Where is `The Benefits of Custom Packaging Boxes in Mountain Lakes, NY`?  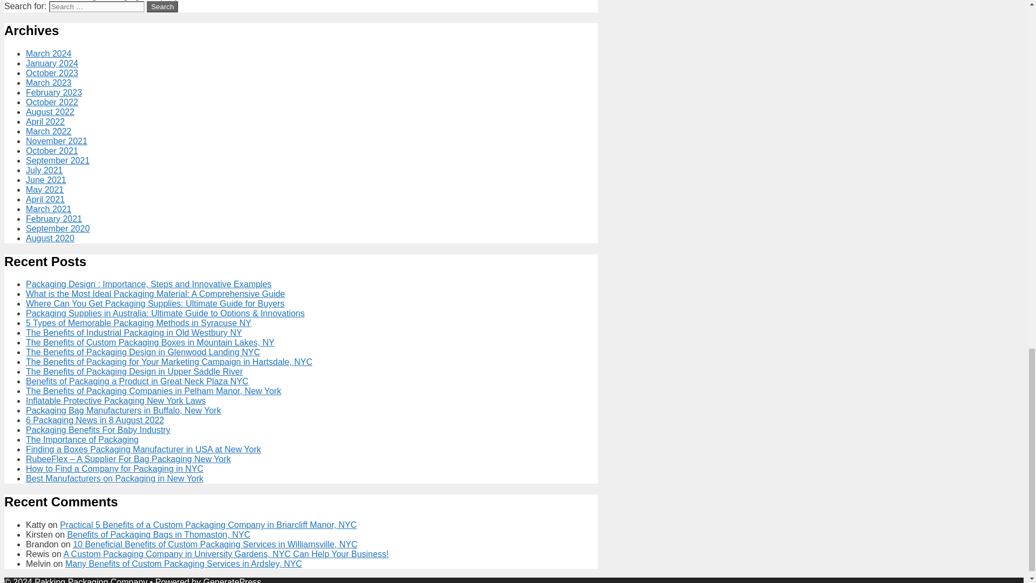 The Benefits of Custom Packaging Boxes in Mountain Lakes, NY is located at coordinates (150, 342).